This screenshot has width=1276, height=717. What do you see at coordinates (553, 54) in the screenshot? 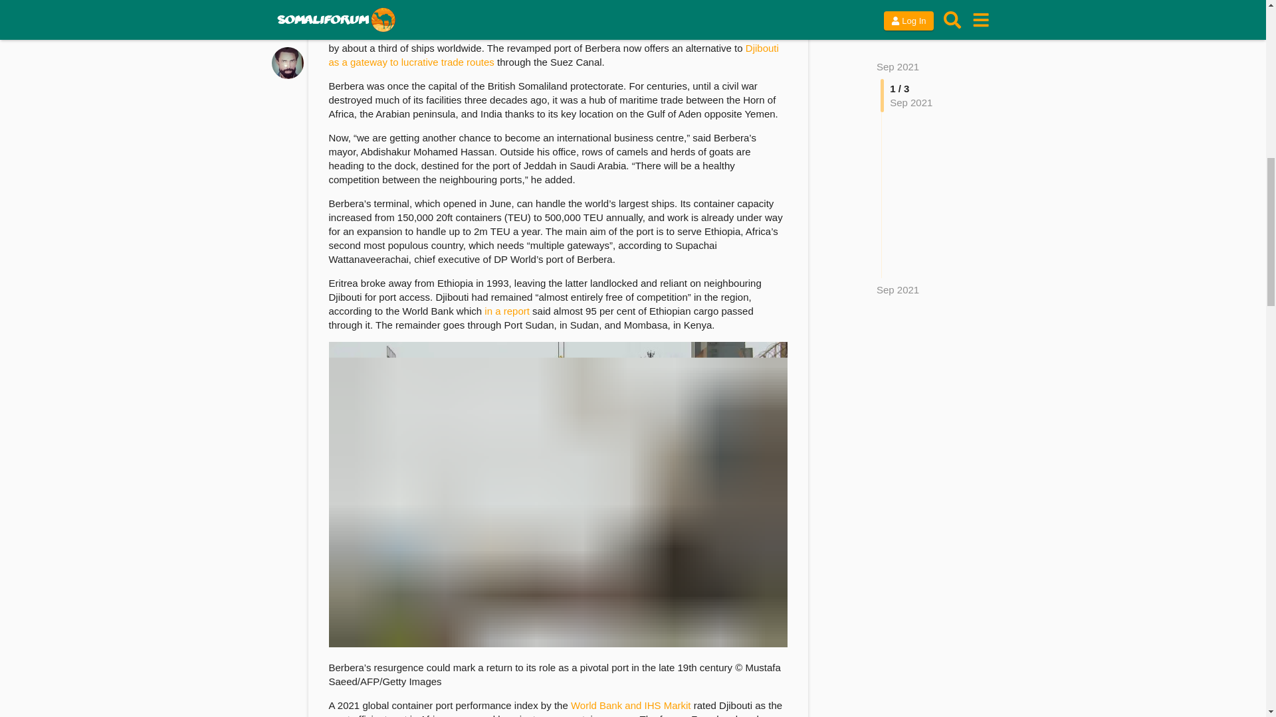
I see `Djibouti as a gateway to lucrative trade routes` at bounding box center [553, 54].